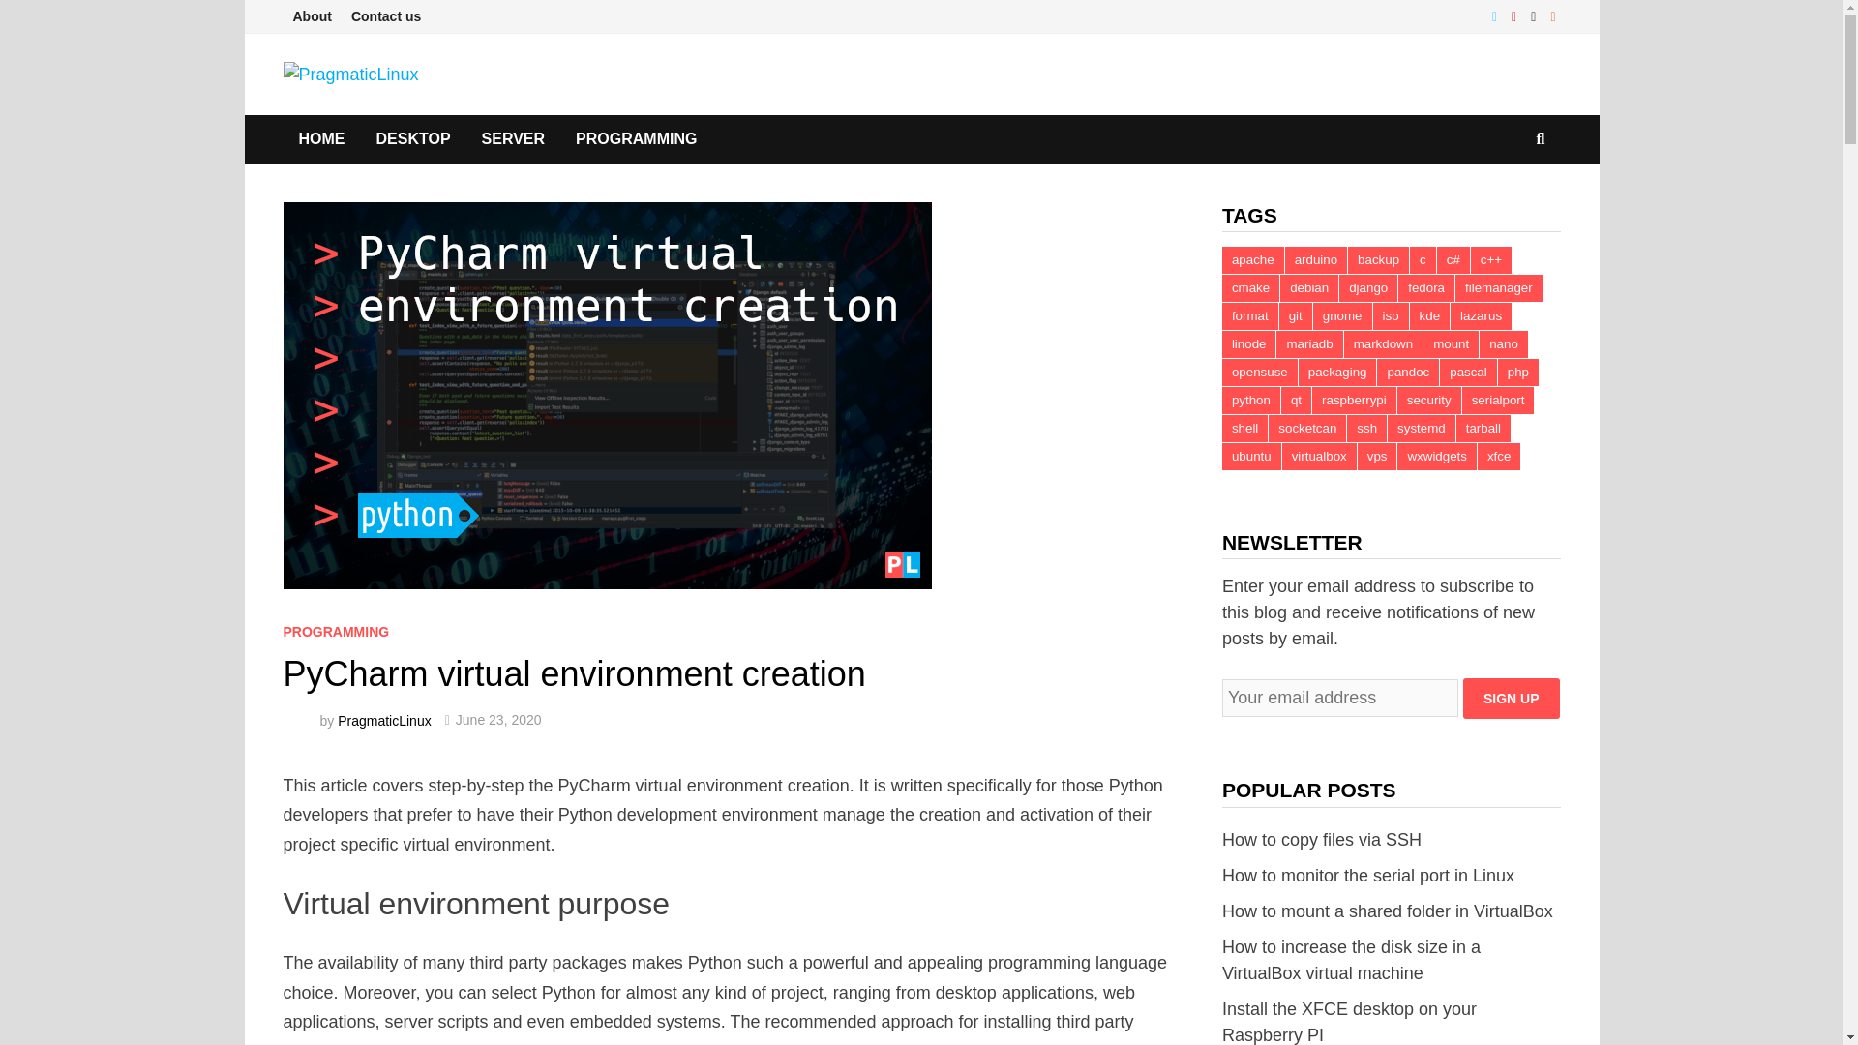 This screenshot has height=1045, width=1858. I want to click on Contact us, so click(386, 16).